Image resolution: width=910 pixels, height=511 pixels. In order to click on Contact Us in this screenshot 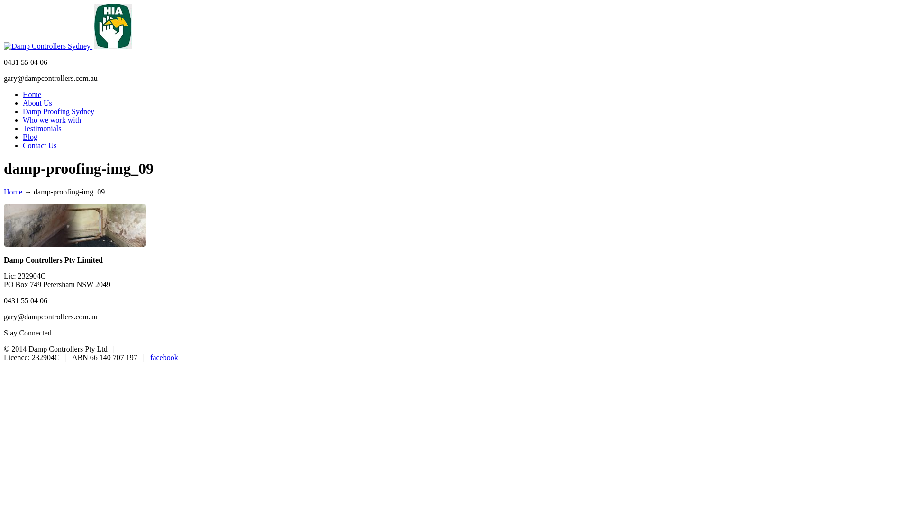, I will do `click(40, 146)`.